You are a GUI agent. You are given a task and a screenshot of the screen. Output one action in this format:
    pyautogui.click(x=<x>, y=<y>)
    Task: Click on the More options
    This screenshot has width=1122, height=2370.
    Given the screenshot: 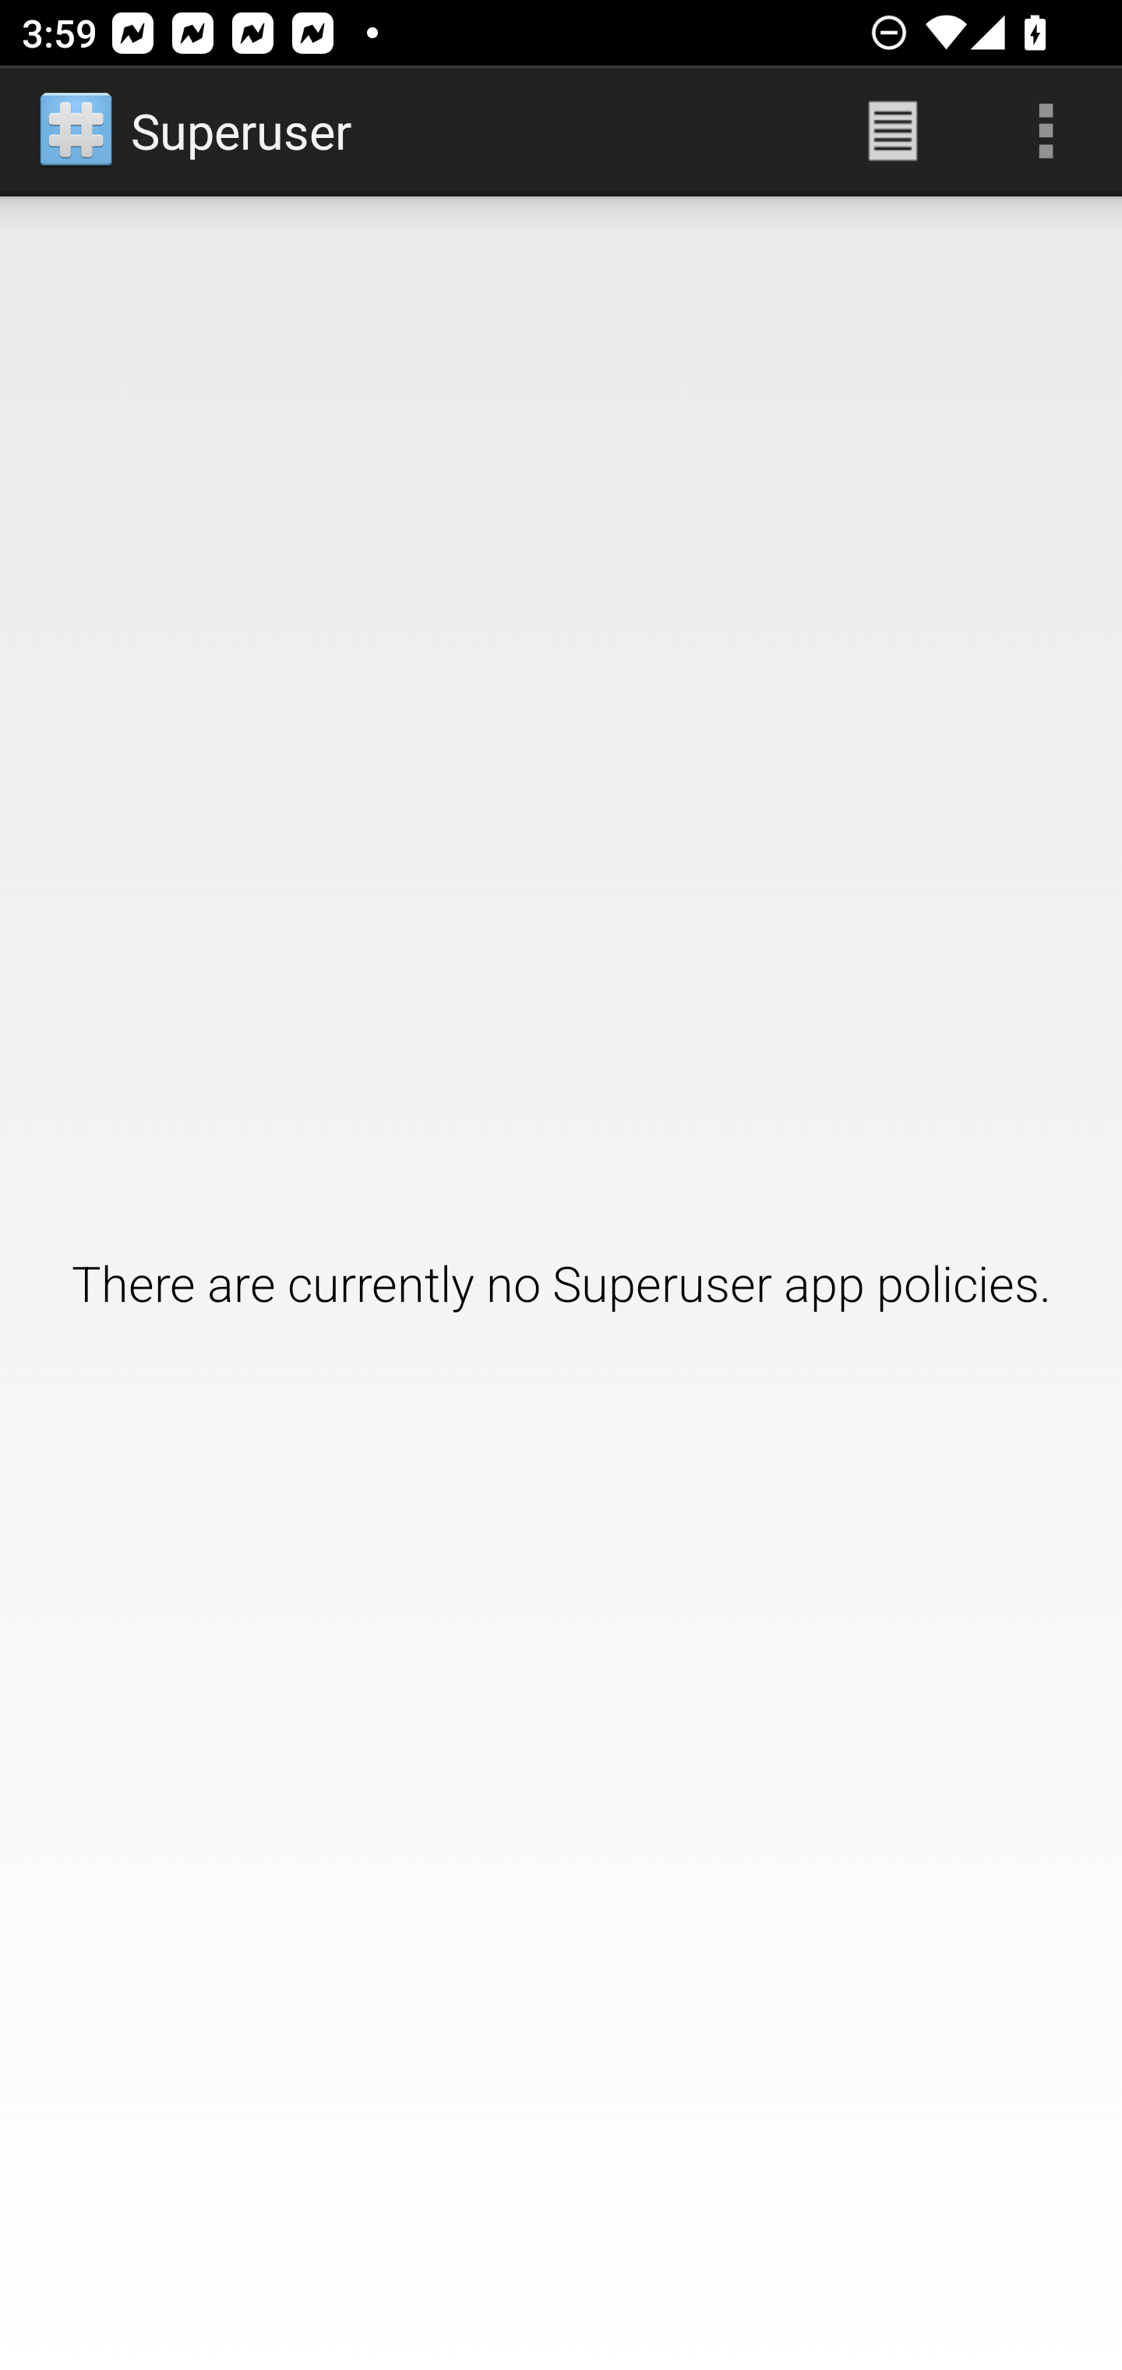 What is the action you would take?
    pyautogui.click(x=1046, y=131)
    